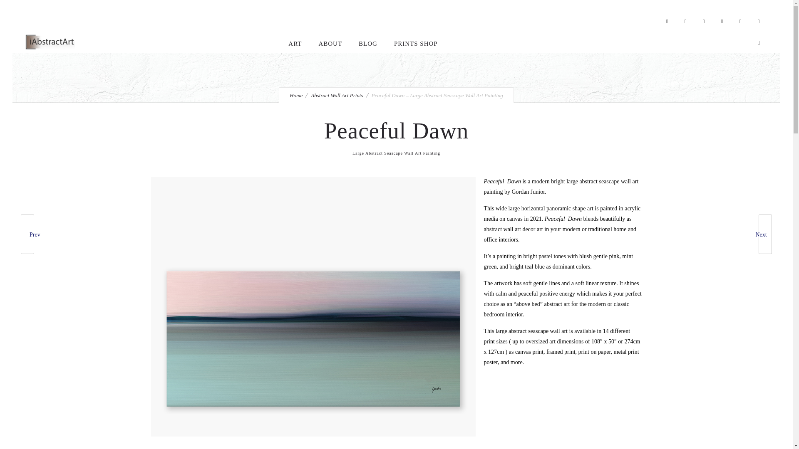  Describe the element at coordinates (330, 44) in the screenshot. I see `ABOUT` at that location.